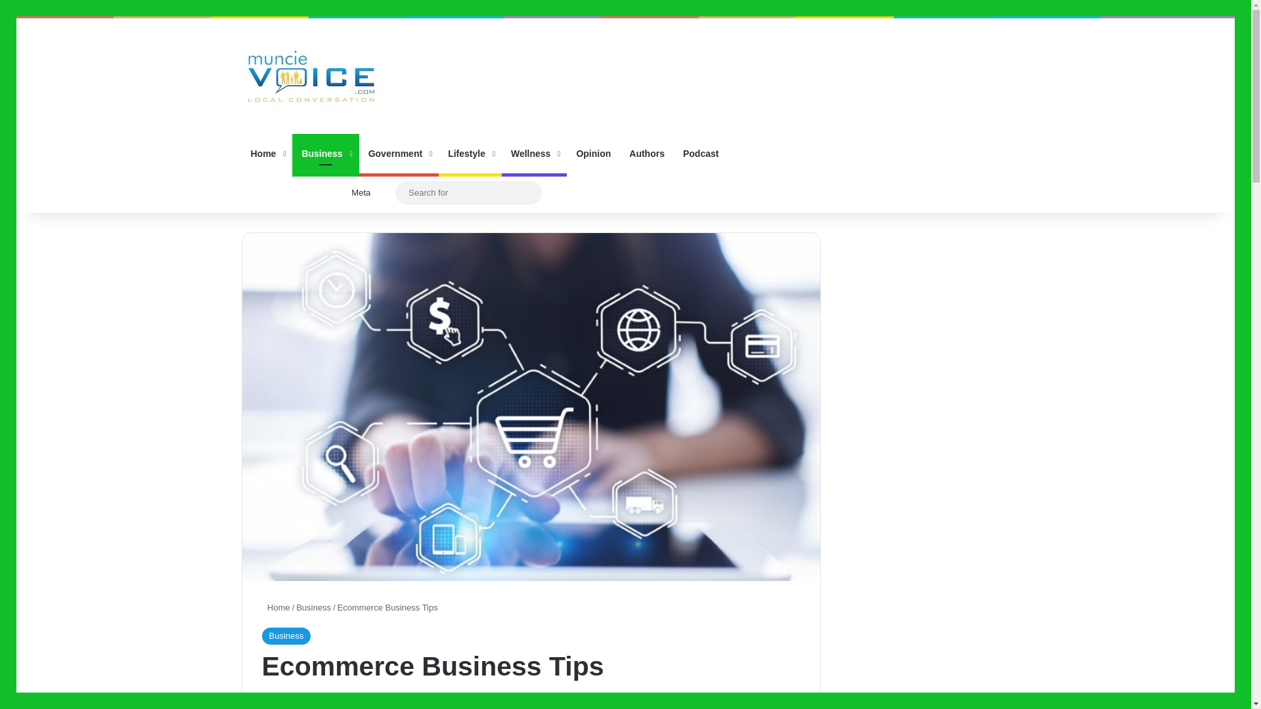 The image size is (1261, 709). I want to click on Search for, so click(469, 192).